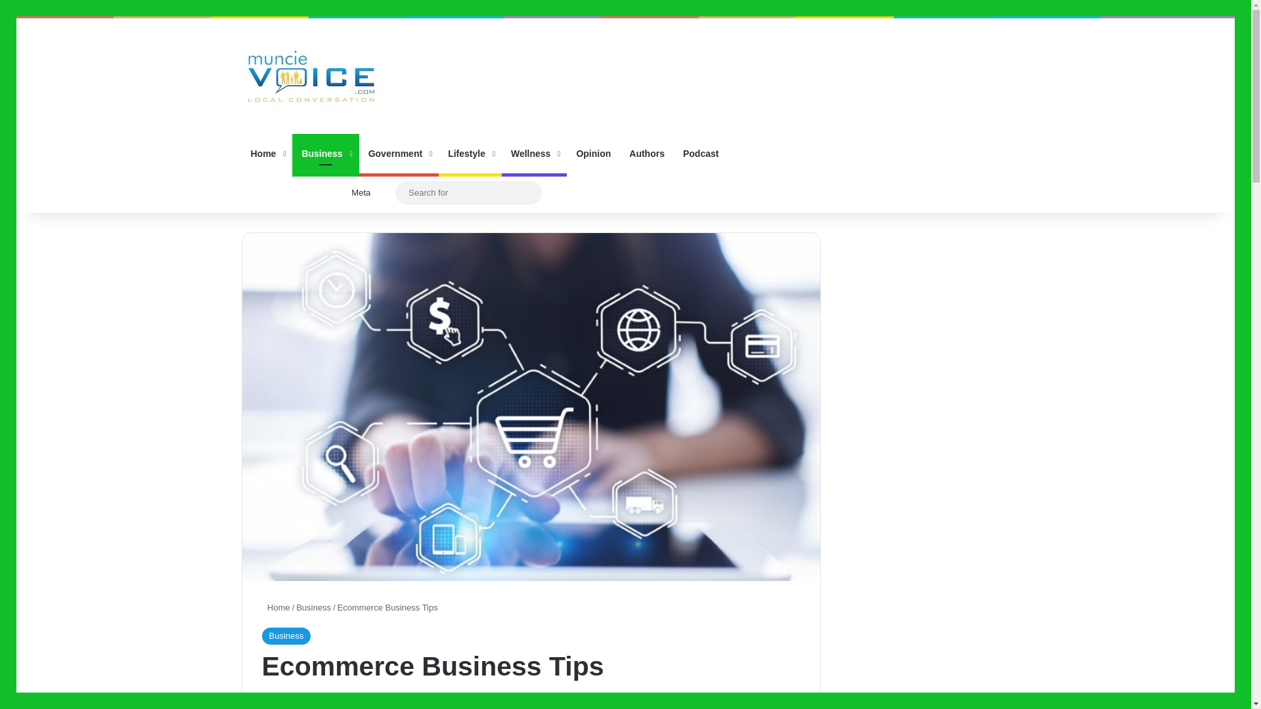 The image size is (1261, 709). I want to click on Search for, so click(469, 192).